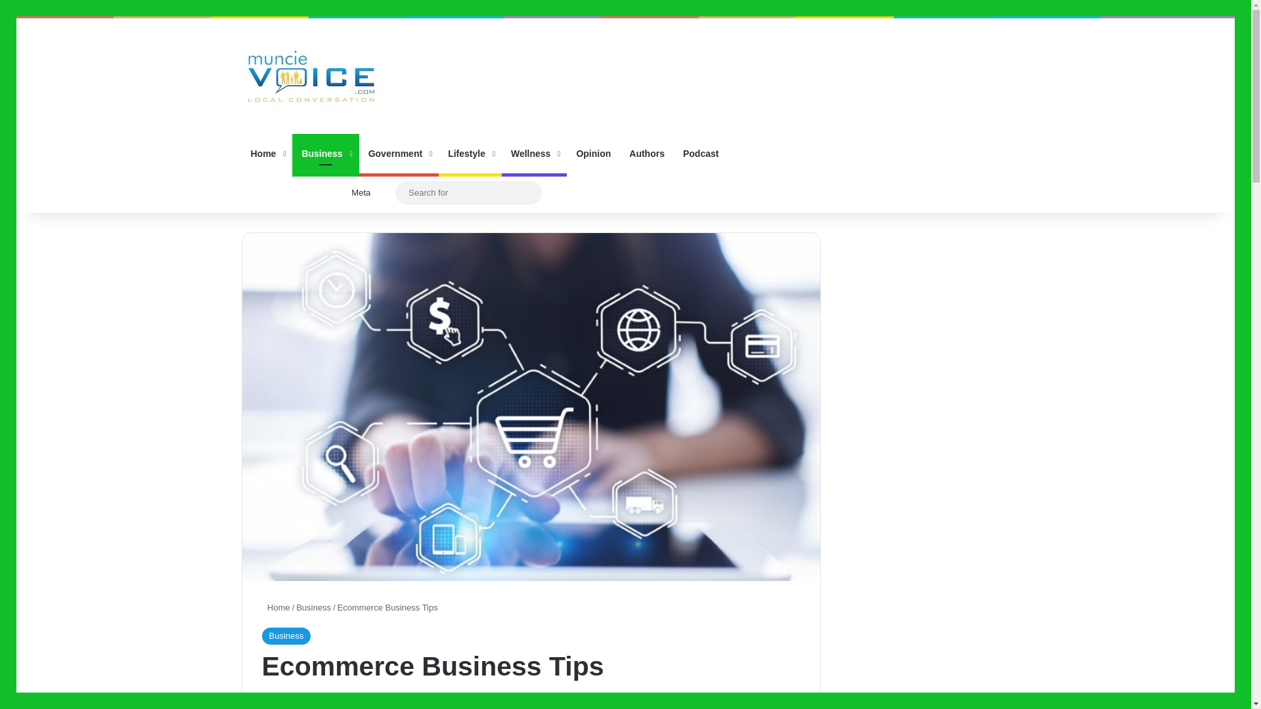 The image size is (1261, 709). I want to click on Search for, so click(469, 192).